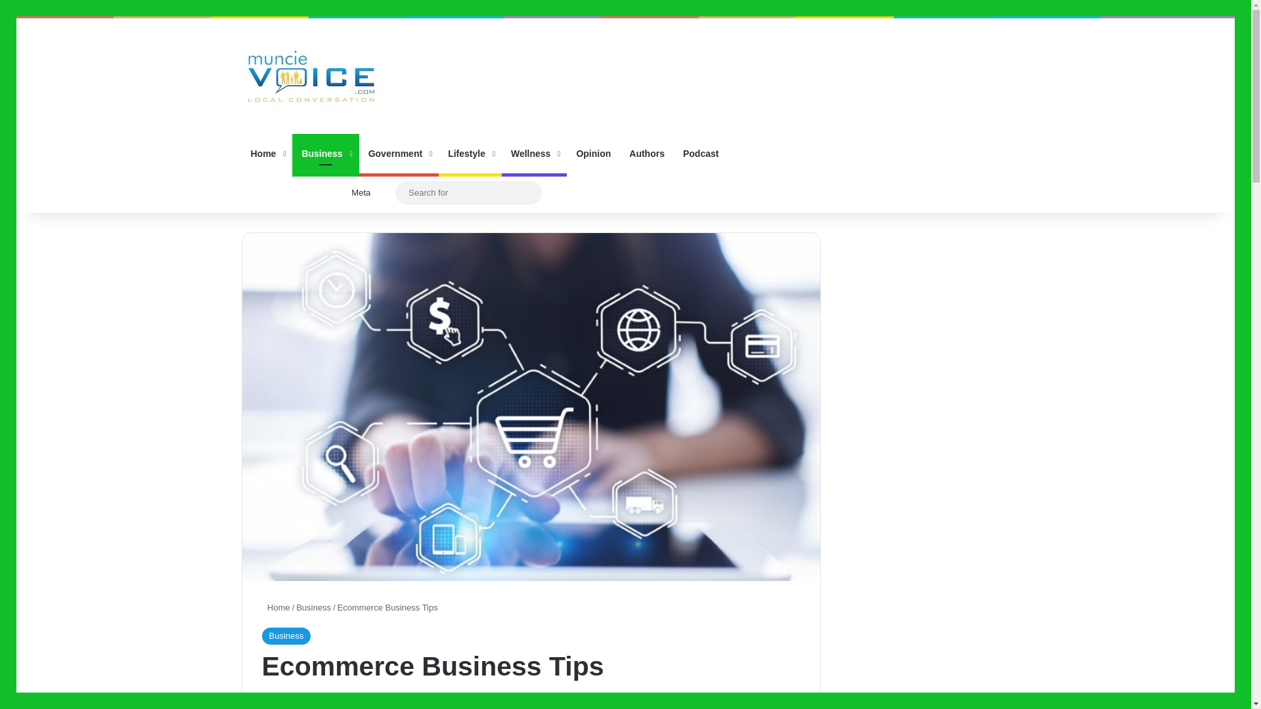 The image size is (1261, 709). I want to click on Search for, so click(469, 192).